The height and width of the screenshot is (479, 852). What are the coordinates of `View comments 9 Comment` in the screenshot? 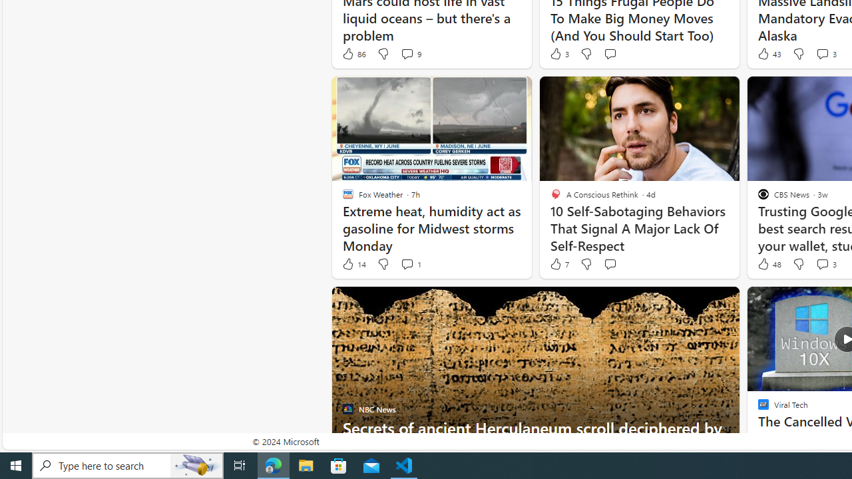 It's located at (410, 53).